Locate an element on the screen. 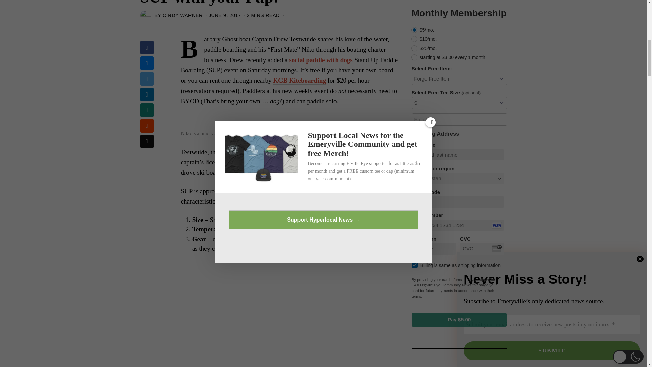  make-a-recurring-monthly-payment-1502228771 is located at coordinates (414, 39).